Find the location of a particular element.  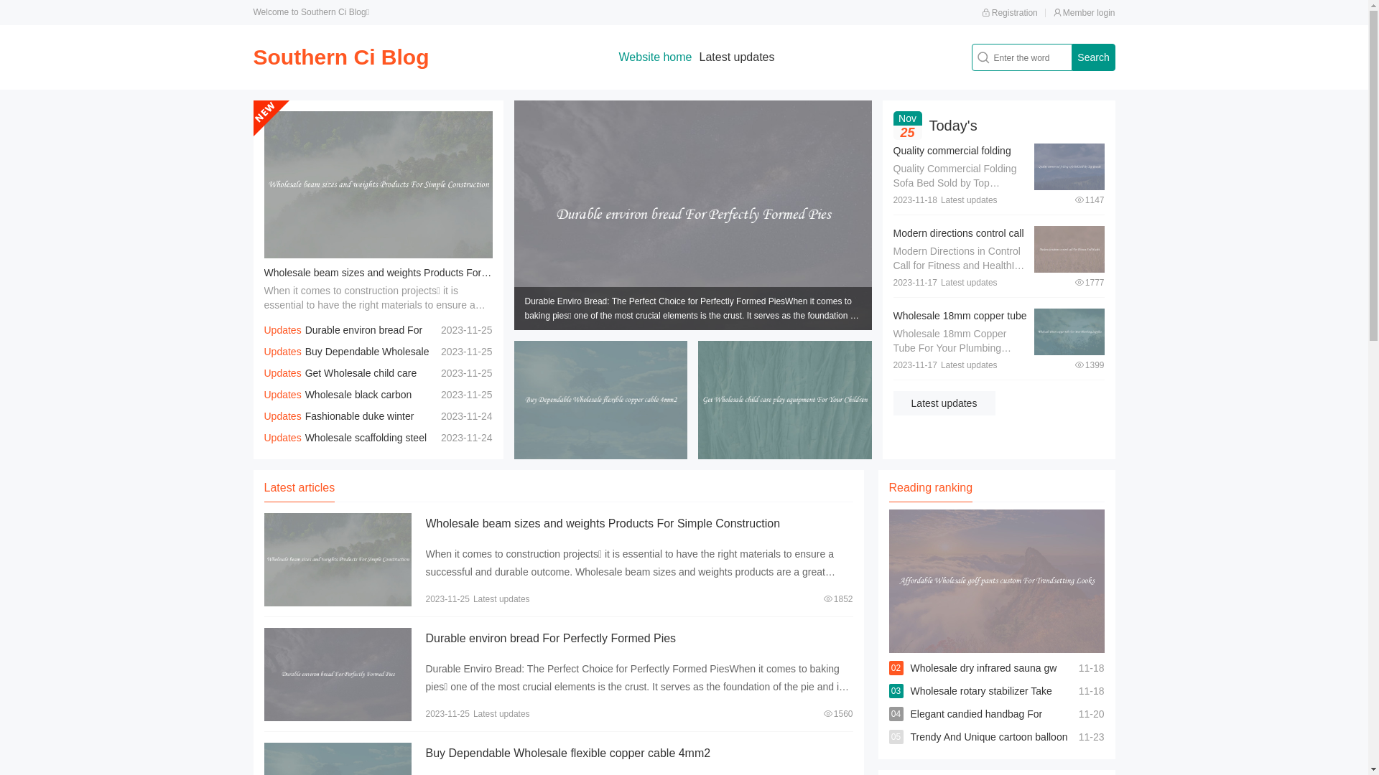

Durable environ bread For Perfectly Formed Pies is located at coordinates (550, 639).